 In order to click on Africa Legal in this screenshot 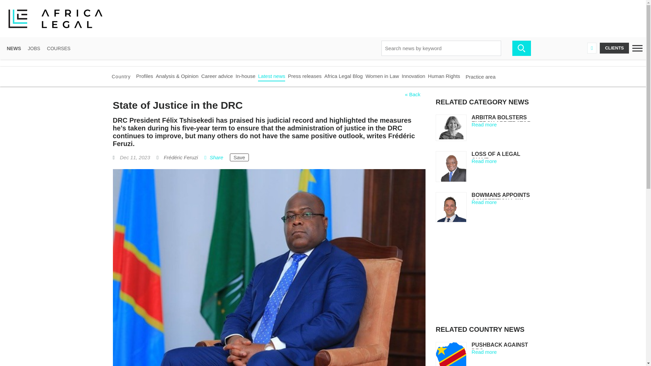, I will do `click(59, 19)`.